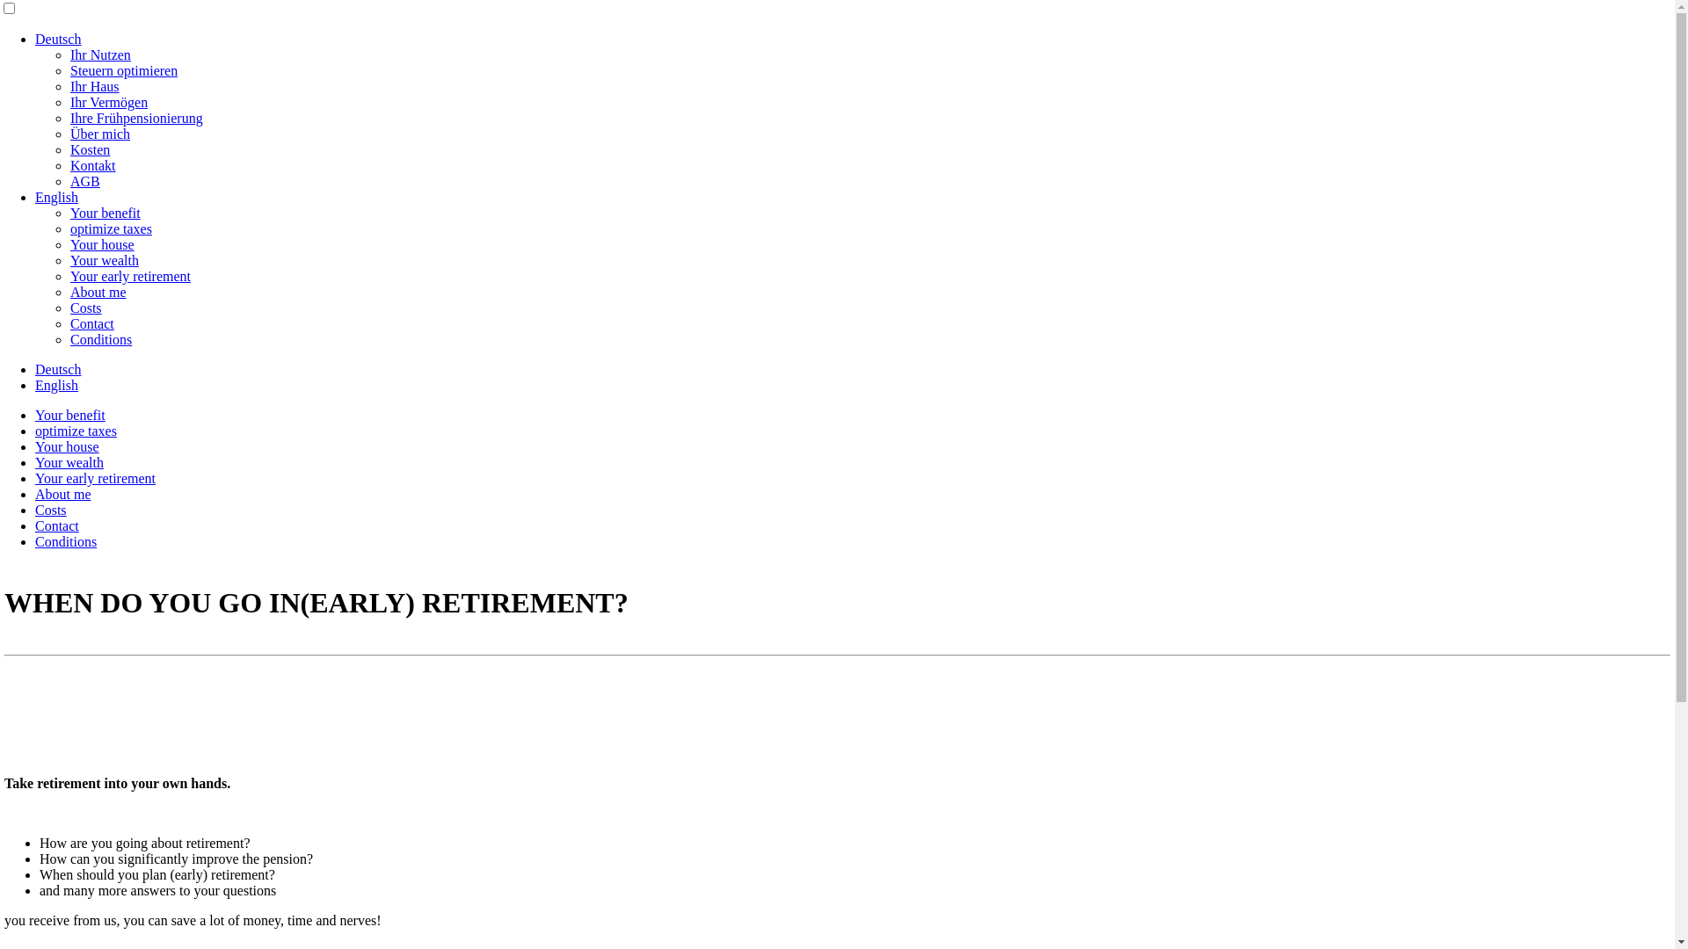 This screenshot has width=1688, height=949. I want to click on About me, so click(98, 292).